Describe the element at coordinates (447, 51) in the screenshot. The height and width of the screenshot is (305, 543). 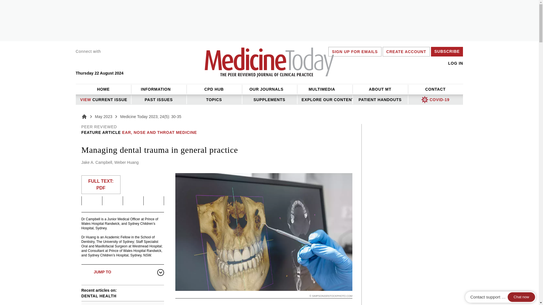
I see `SUBSCRIBE` at that location.